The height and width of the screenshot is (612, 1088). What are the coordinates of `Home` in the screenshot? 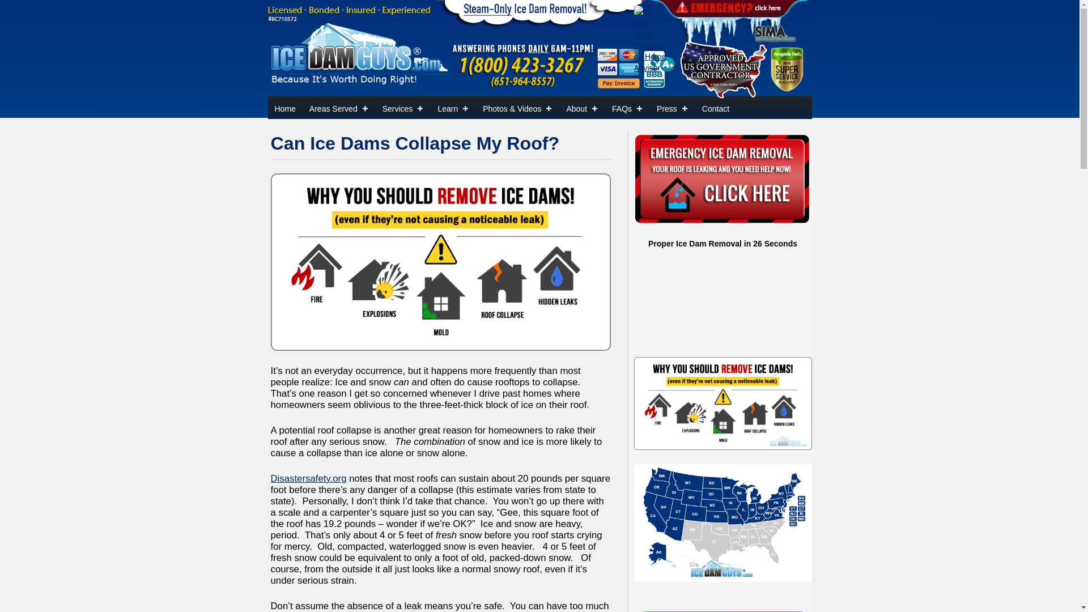 It's located at (284, 107).